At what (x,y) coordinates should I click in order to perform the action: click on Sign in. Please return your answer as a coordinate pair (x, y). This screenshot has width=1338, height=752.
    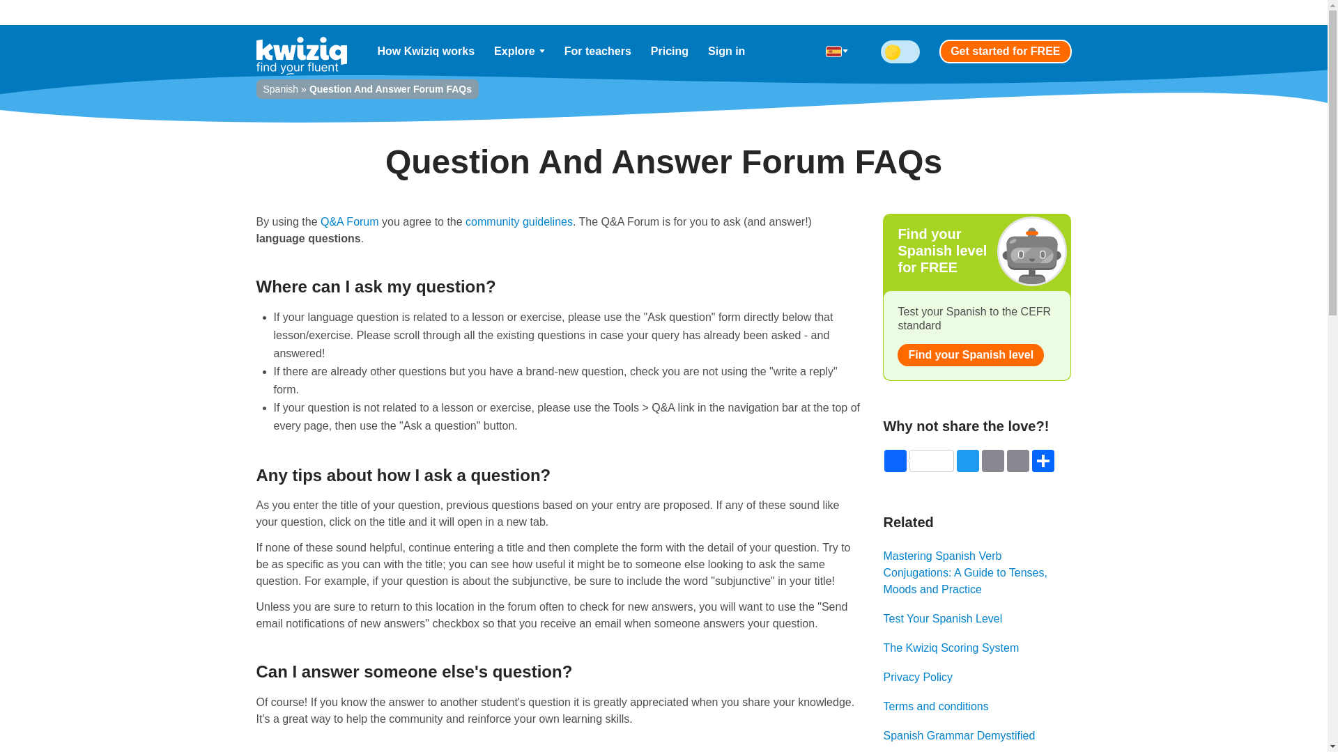
    Looking at the image, I should click on (726, 52).